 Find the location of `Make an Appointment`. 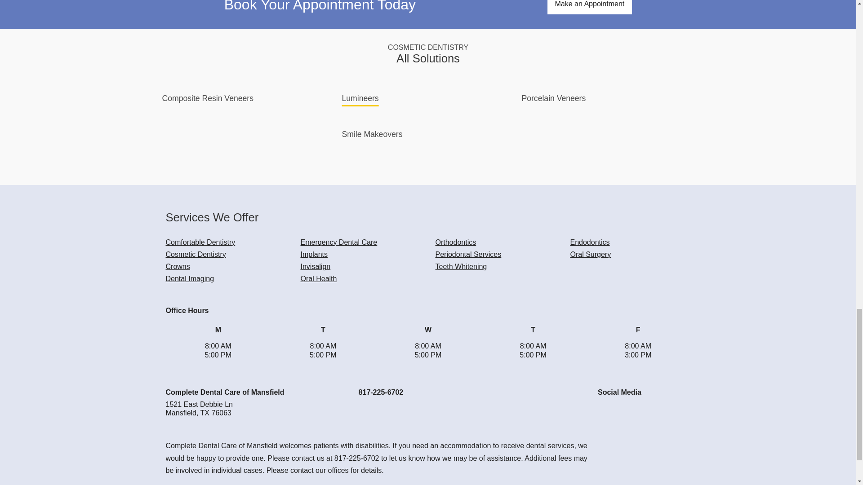

Make an Appointment is located at coordinates (590, 7).